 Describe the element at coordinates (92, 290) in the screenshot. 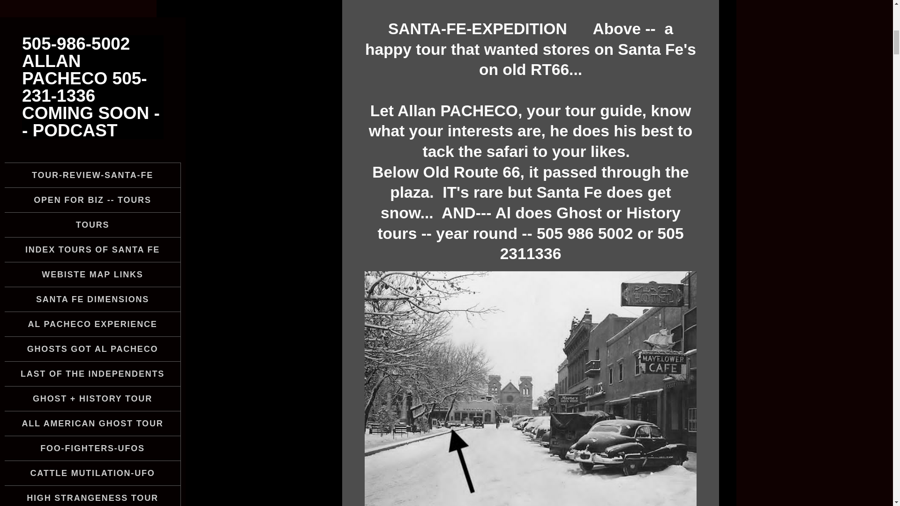

I see `HISTORIC WALK` at that location.